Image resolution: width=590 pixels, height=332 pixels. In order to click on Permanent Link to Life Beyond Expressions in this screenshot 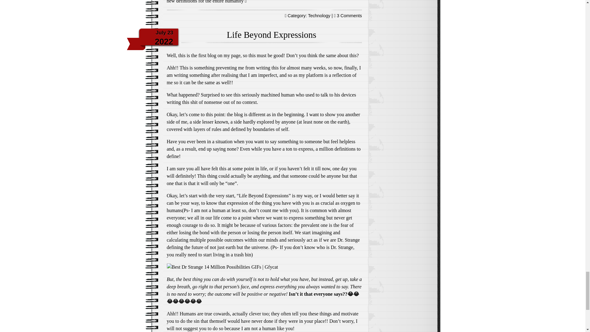, I will do `click(349, 16)`.